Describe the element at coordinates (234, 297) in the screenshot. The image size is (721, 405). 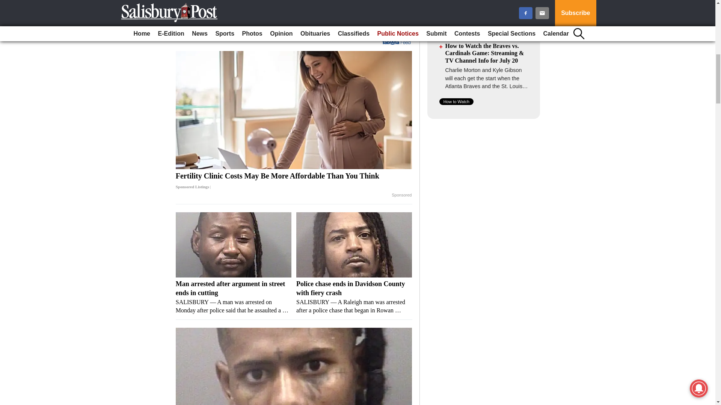
I see `Man arrested after argument in street ends in cutting` at that location.